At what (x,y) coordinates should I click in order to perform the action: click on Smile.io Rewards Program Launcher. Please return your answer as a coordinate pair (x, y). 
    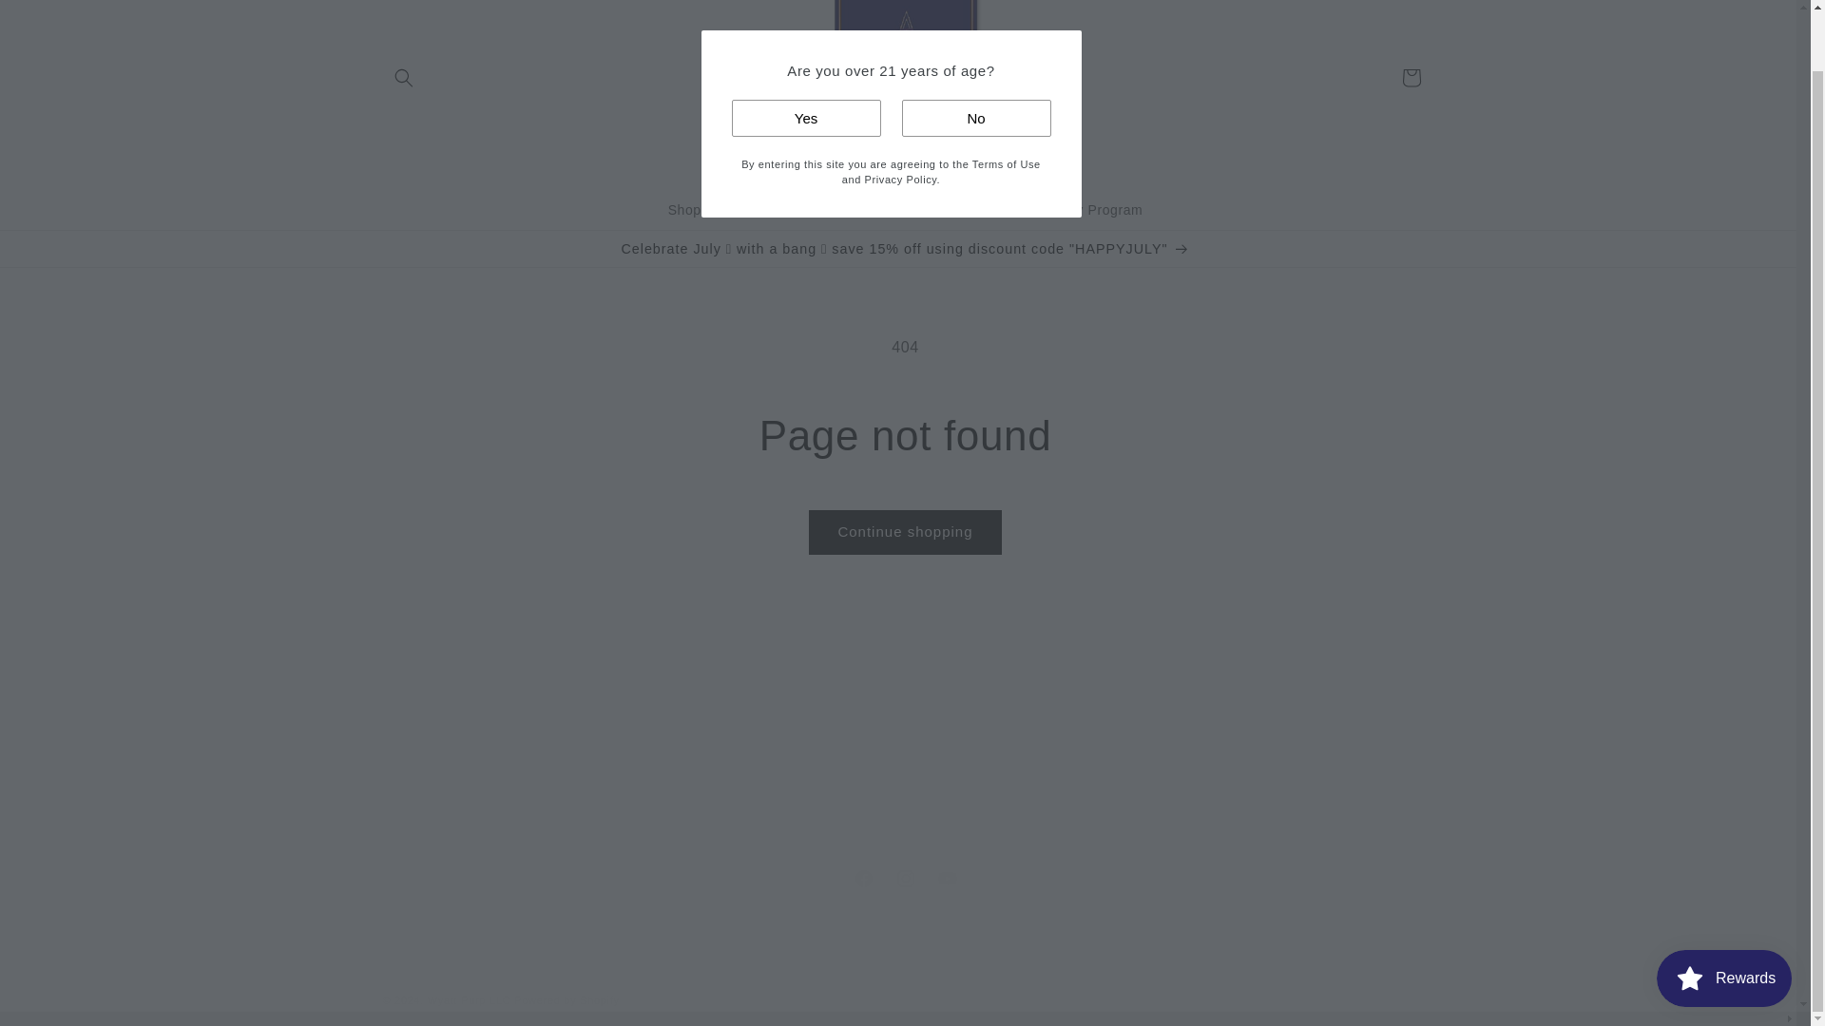
    Looking at the image, I should click on (904, 878).